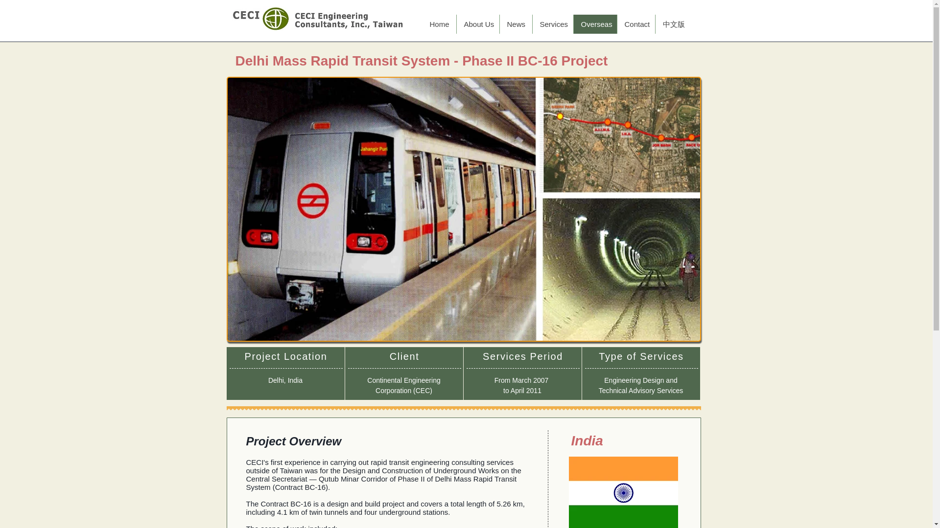 This screenshot has width=940, height=528. Describe the element at coordinates (477, 24) in the screenshot. I see `About Us` at that location.